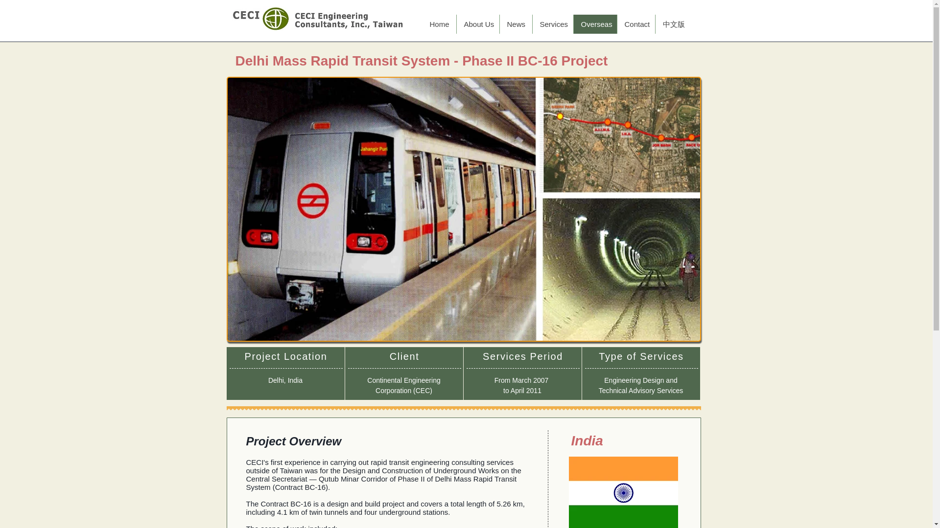 This screenshot has width=940, height=528. Describe the element at coordinates (477, 24) in the screenshot. I see `About Us` at that location.